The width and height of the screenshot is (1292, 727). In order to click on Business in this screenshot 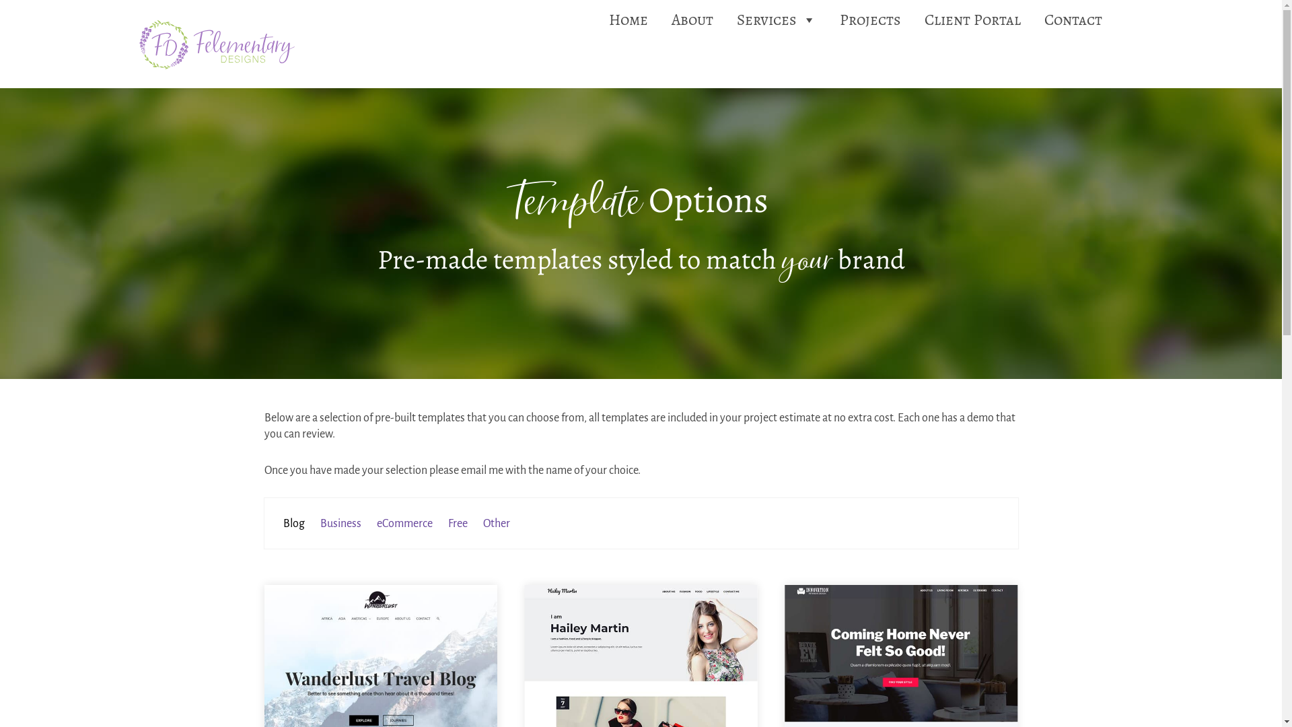, I will do `click(340, 524)`.